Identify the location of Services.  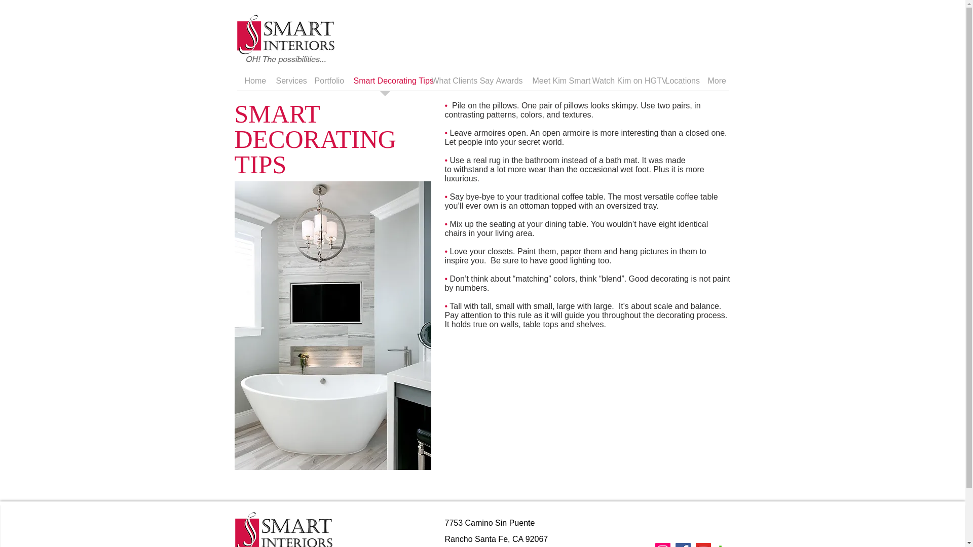
(288, 84).